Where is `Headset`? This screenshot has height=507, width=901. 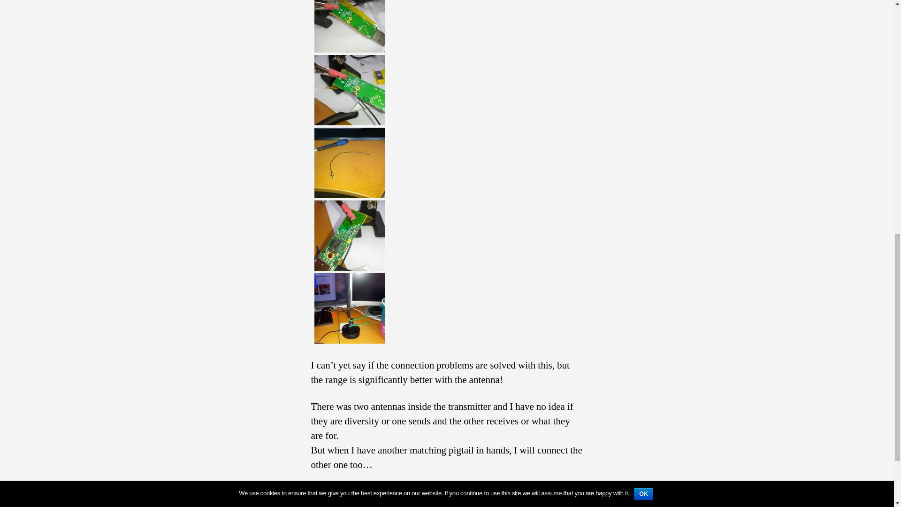 Headset is located at coordinates (420, 497).